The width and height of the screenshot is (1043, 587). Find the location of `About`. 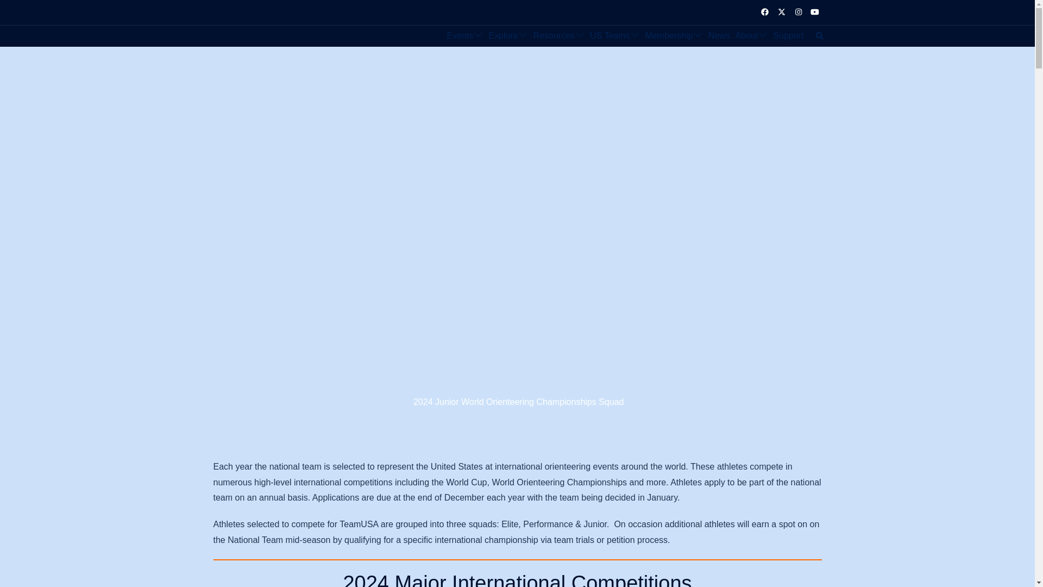

About is located at coordinates (746, 36).